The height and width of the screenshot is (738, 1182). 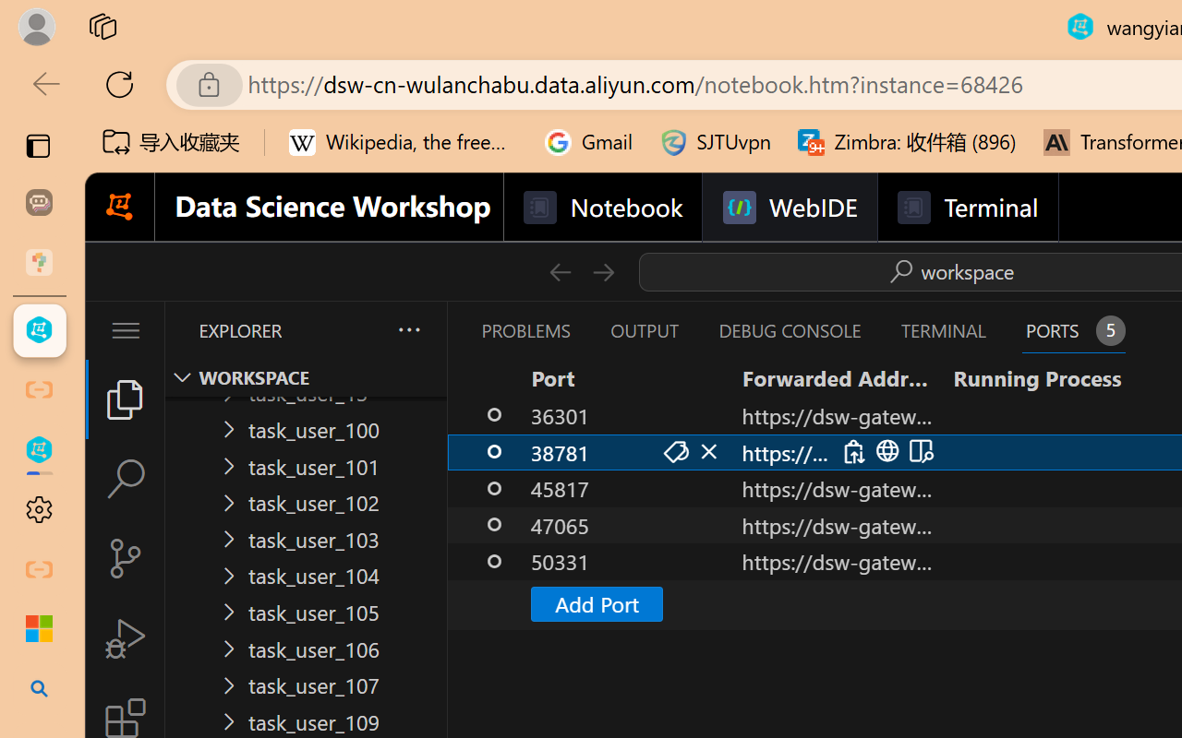 I want to click on Preview in Editor, so click(x=918, y=452).